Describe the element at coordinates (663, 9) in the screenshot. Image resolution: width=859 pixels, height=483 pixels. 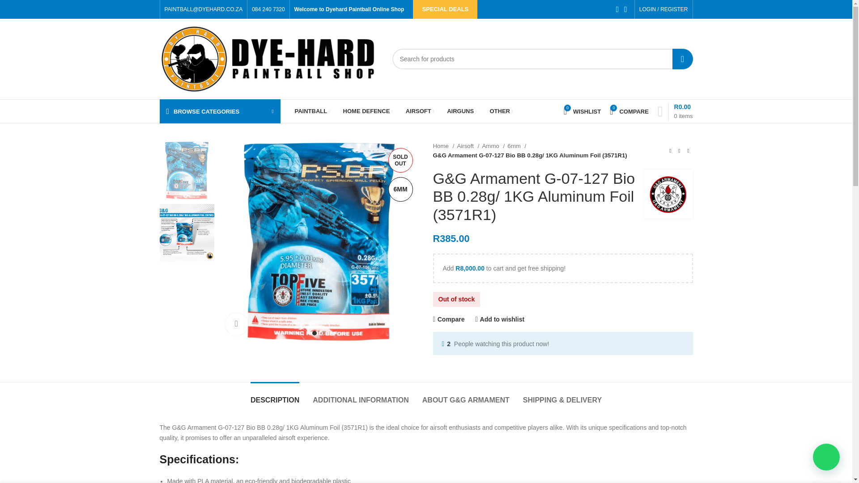
I see `My account` at that location.